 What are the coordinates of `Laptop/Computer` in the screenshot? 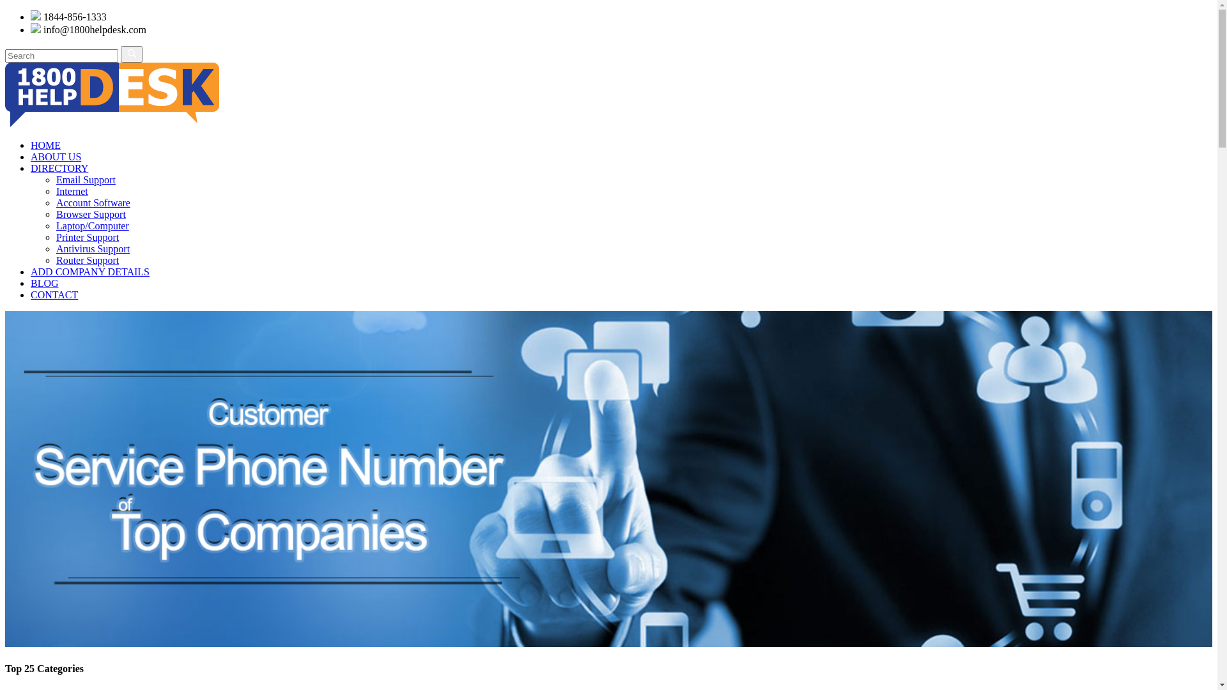 It's located at (93, 226).